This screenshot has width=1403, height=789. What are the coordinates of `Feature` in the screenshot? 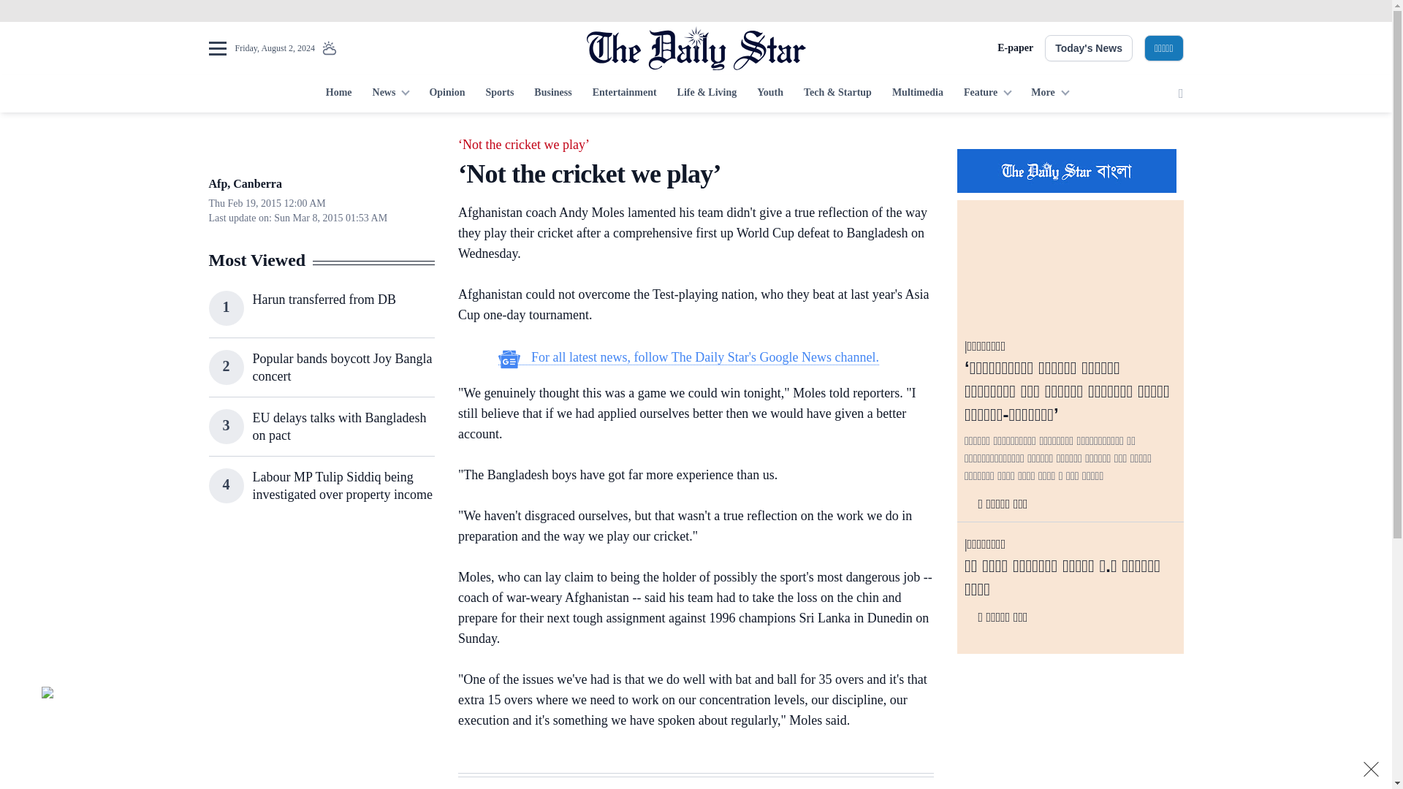 It's located at (987, 94).